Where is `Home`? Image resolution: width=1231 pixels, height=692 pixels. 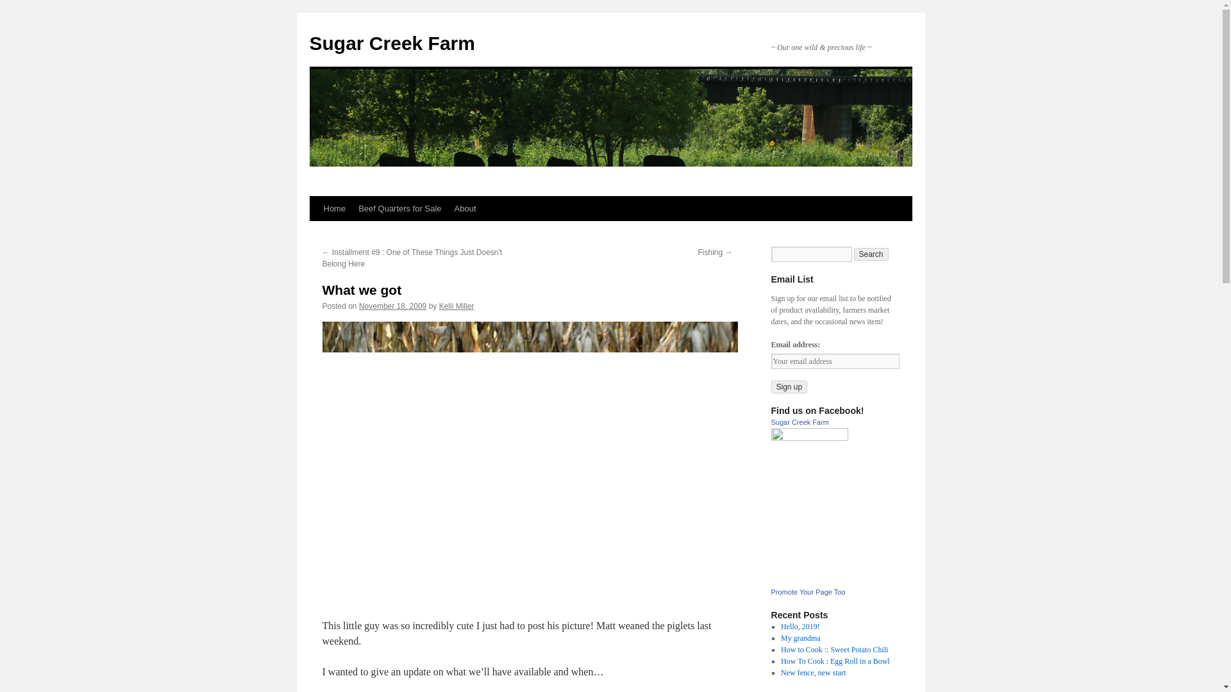 Home is located at coordinates (334, 208).